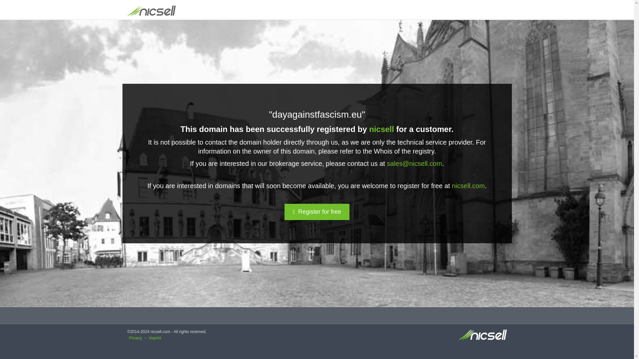 This screenshot has width=639, height=359. Describe the element at coordinates (468, 185) in the screenshot. I see `nicsell.com` at that location.